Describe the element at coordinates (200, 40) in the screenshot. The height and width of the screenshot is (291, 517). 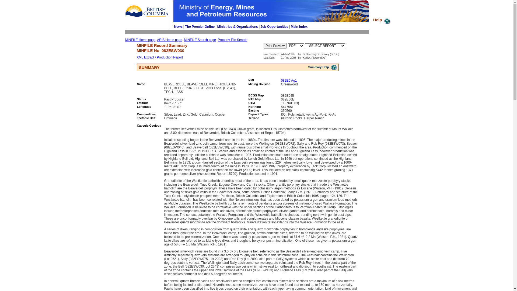
I see `MINFILE Search page` at that location.